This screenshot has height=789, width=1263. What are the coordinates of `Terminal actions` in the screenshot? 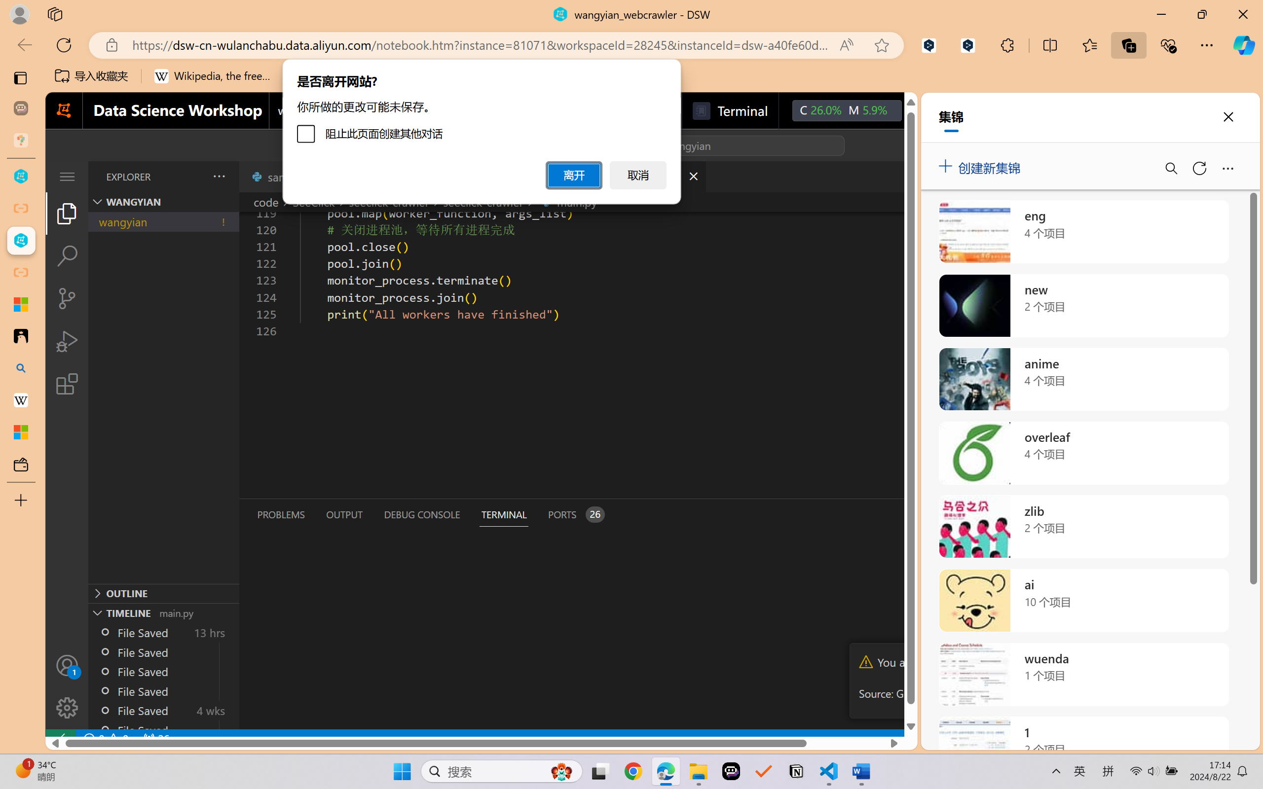 It's located at (912, 514).